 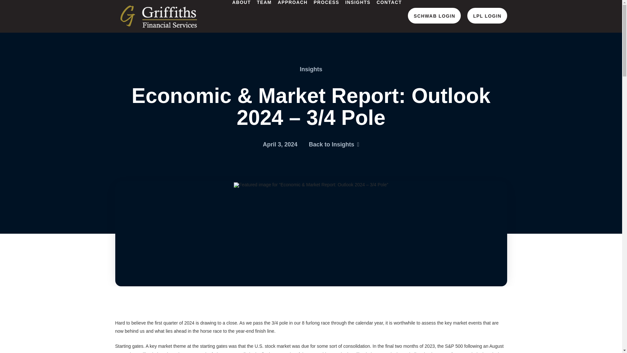 I want to click on Back to Insights, so click(x=334, y=144).